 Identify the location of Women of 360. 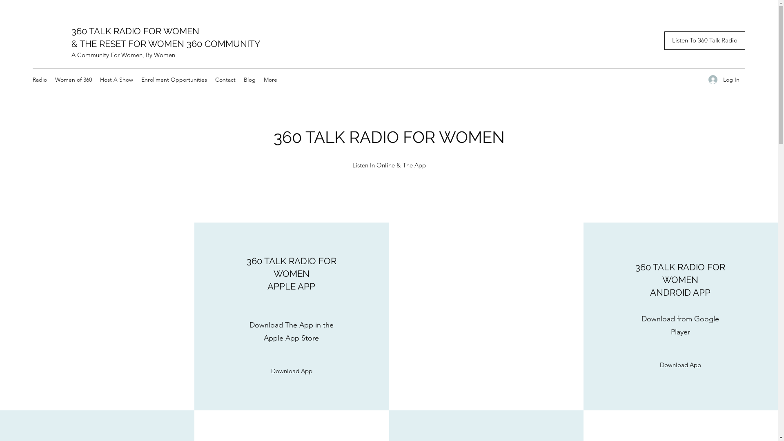
(73, 80).